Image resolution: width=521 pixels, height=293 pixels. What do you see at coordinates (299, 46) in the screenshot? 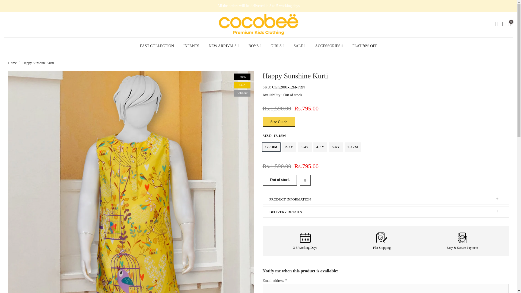
I see `SALE` at bounding box center [299, 46].